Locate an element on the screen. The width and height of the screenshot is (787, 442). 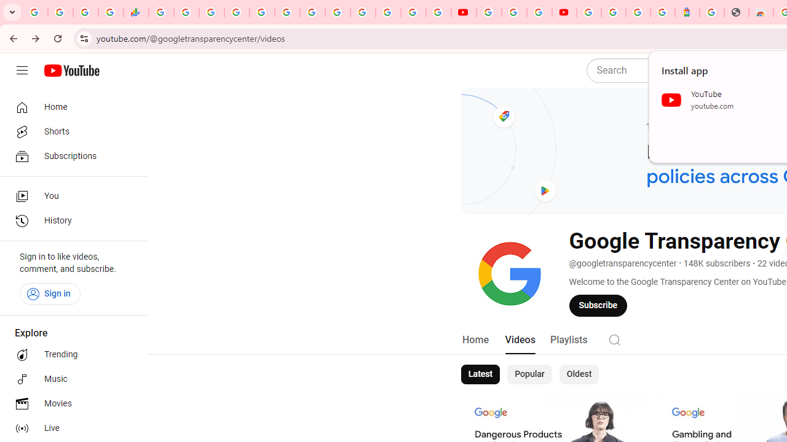
History is located at coordinates (70, 221).